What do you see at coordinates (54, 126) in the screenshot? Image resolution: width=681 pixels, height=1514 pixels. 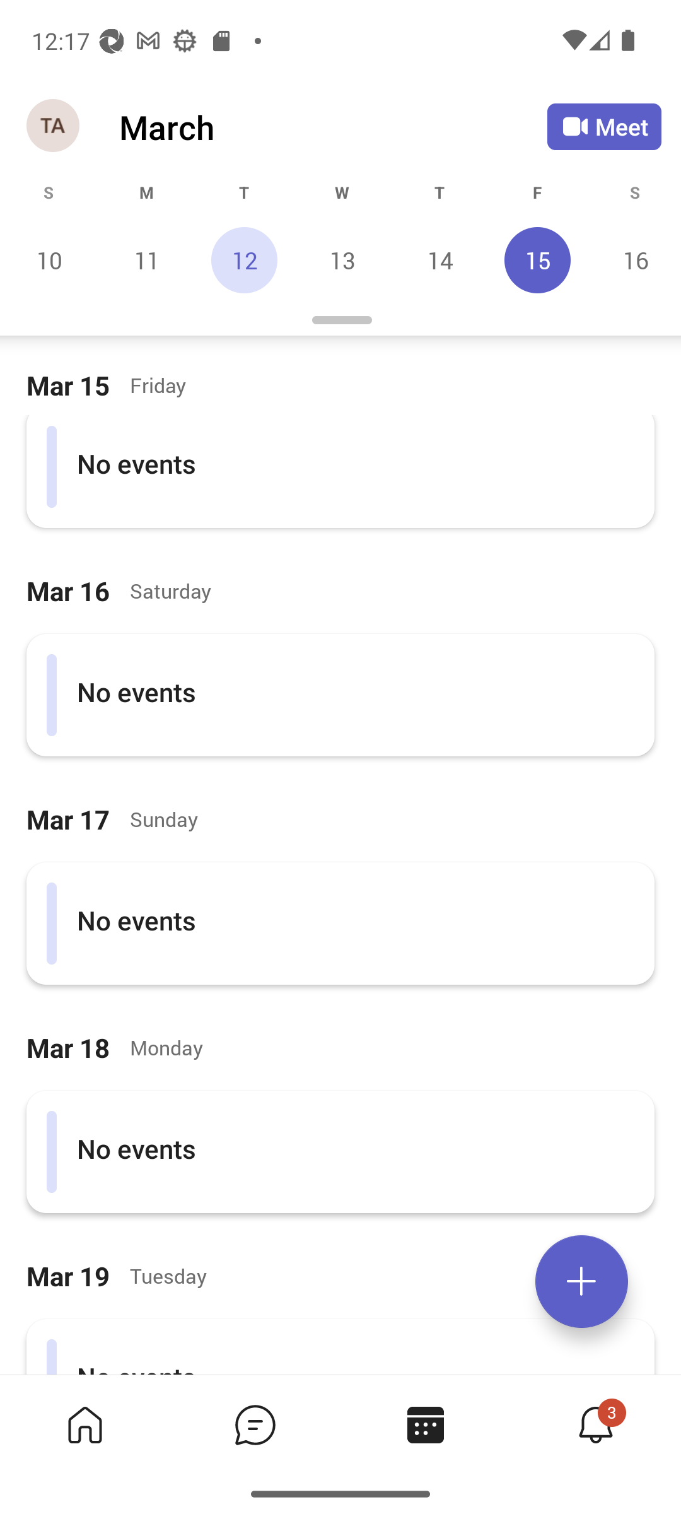 I see `Navigation` at bounding box center [54, 126].